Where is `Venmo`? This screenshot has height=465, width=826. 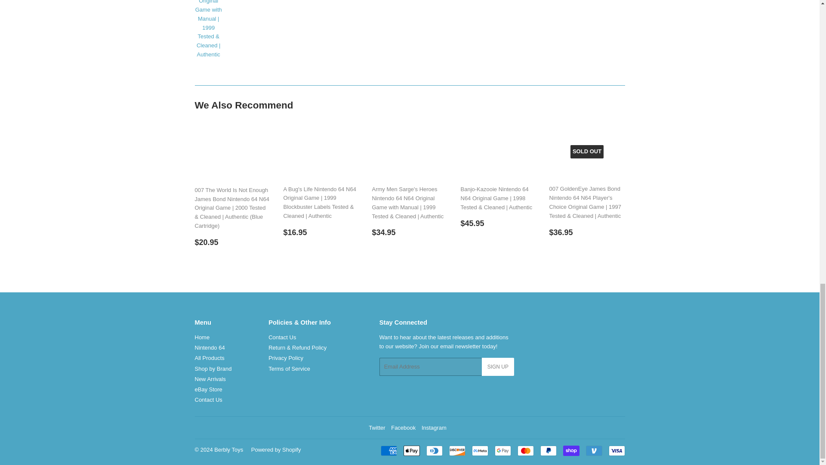
Venmo is located at coordinates (594, 450).